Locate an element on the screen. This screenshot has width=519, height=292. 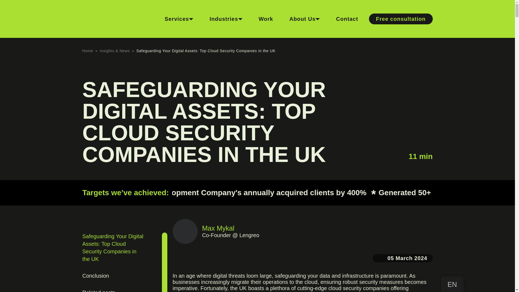
Industries is located at coordinates (226, 19).